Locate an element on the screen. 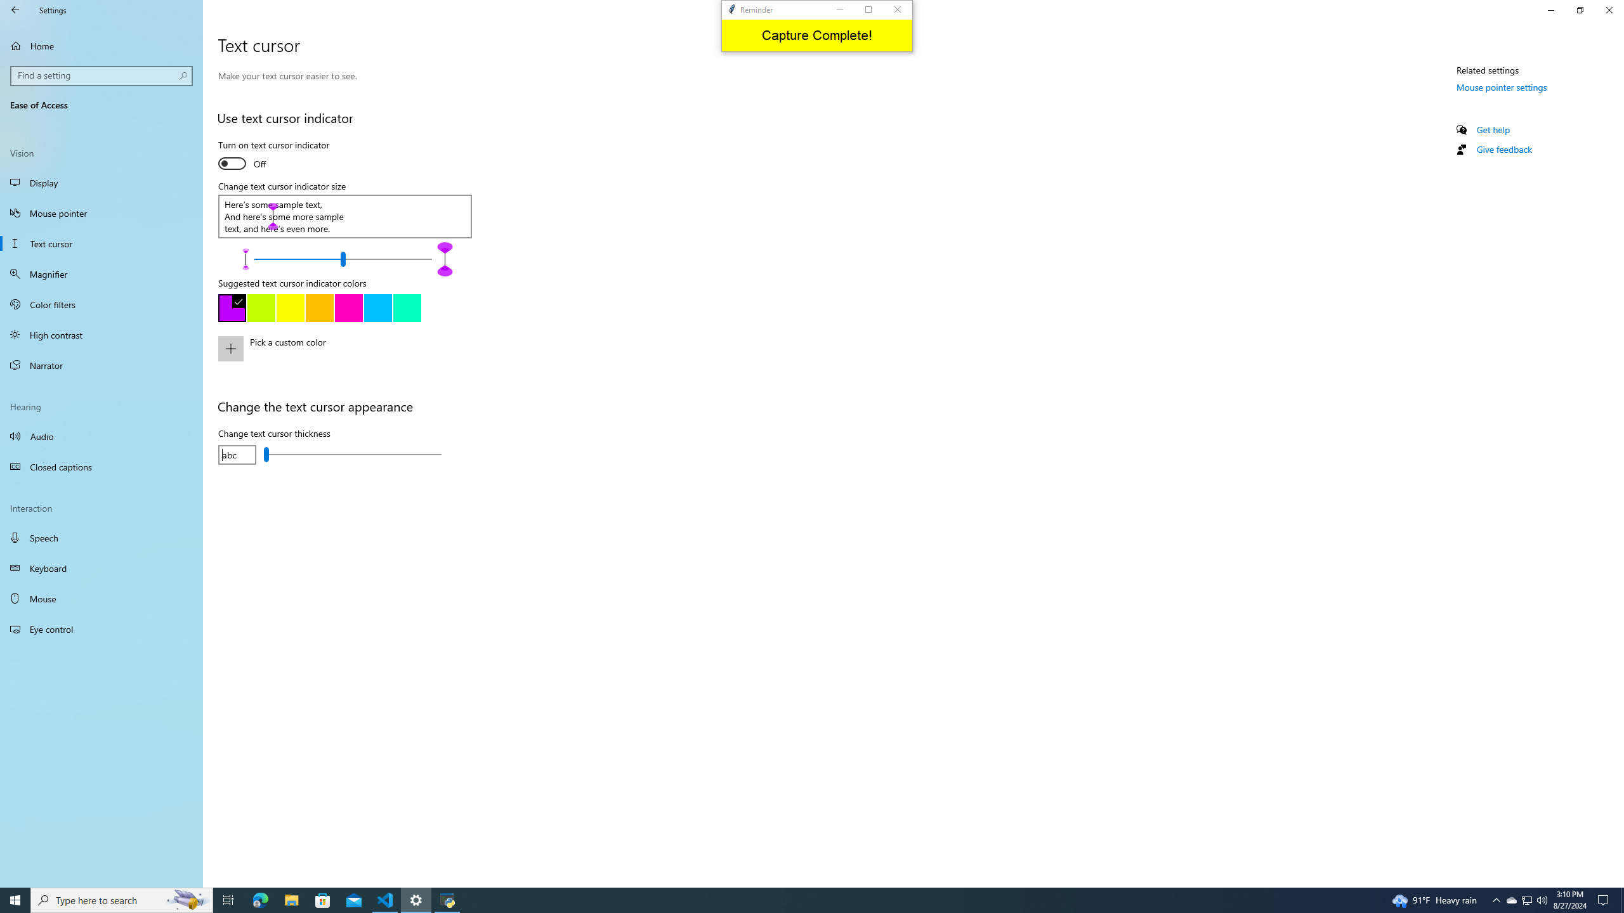 This screenshot has width=1624, height=913. Q2790: 100% is located at coordinates (1542, 900).